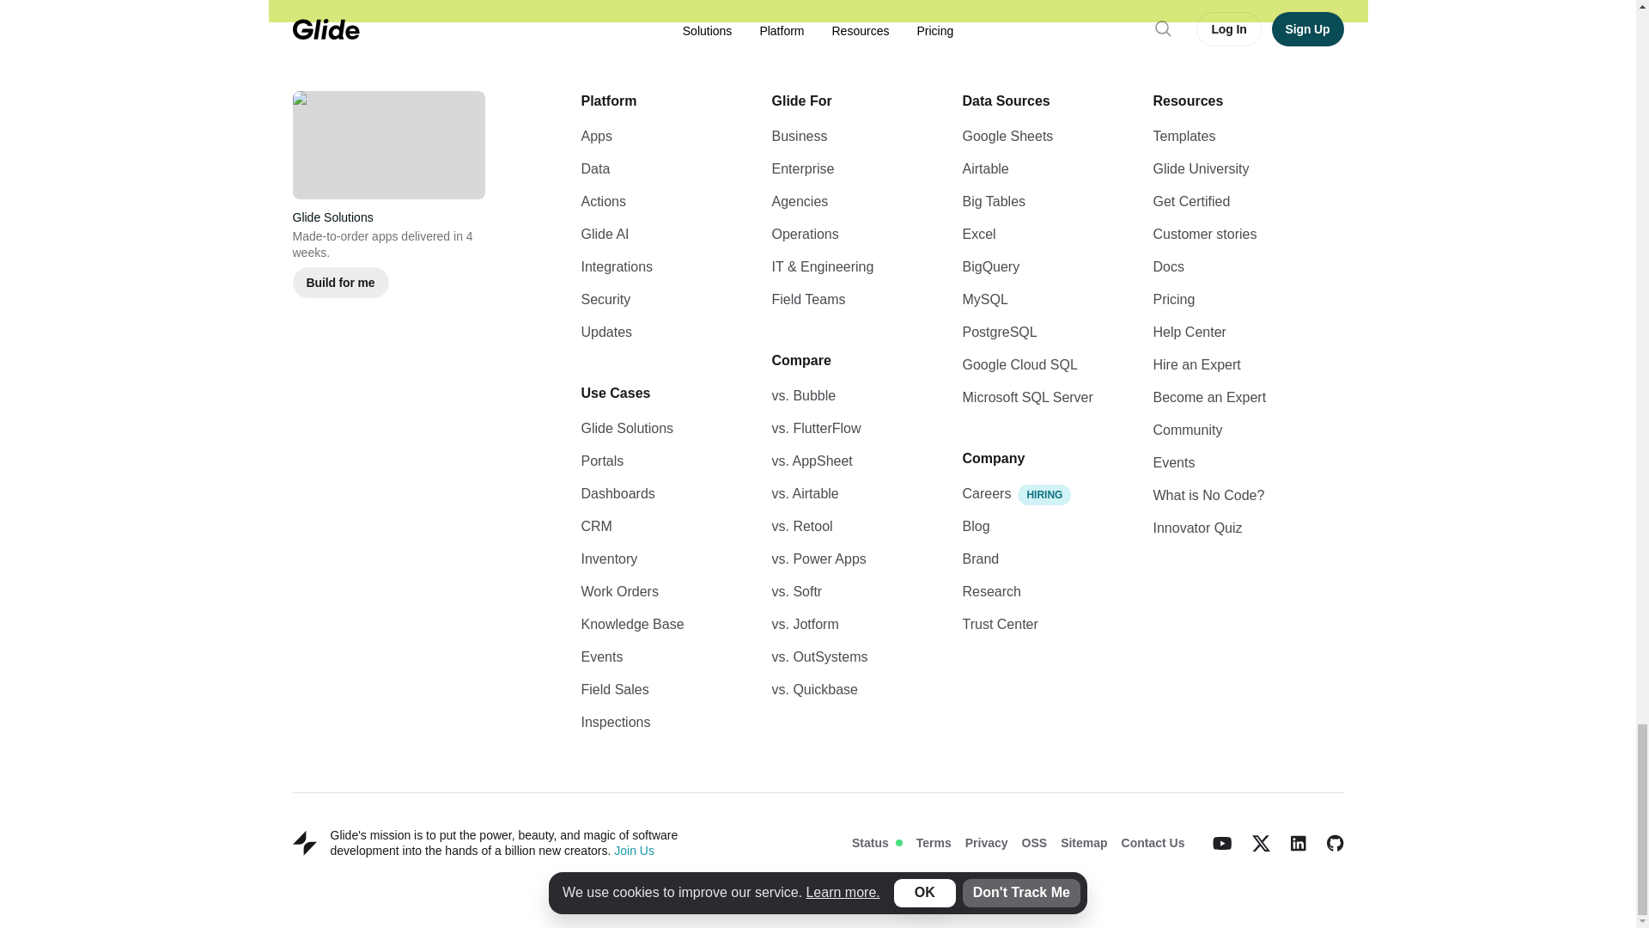  What do you see at coordinates (596, 136) in the screenshot?
I see `Apps` at bounding box center [596, 136].